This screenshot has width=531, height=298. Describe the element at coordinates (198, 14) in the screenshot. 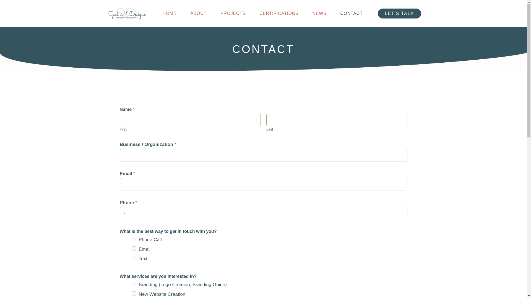

I see `ABOUT` at that location.